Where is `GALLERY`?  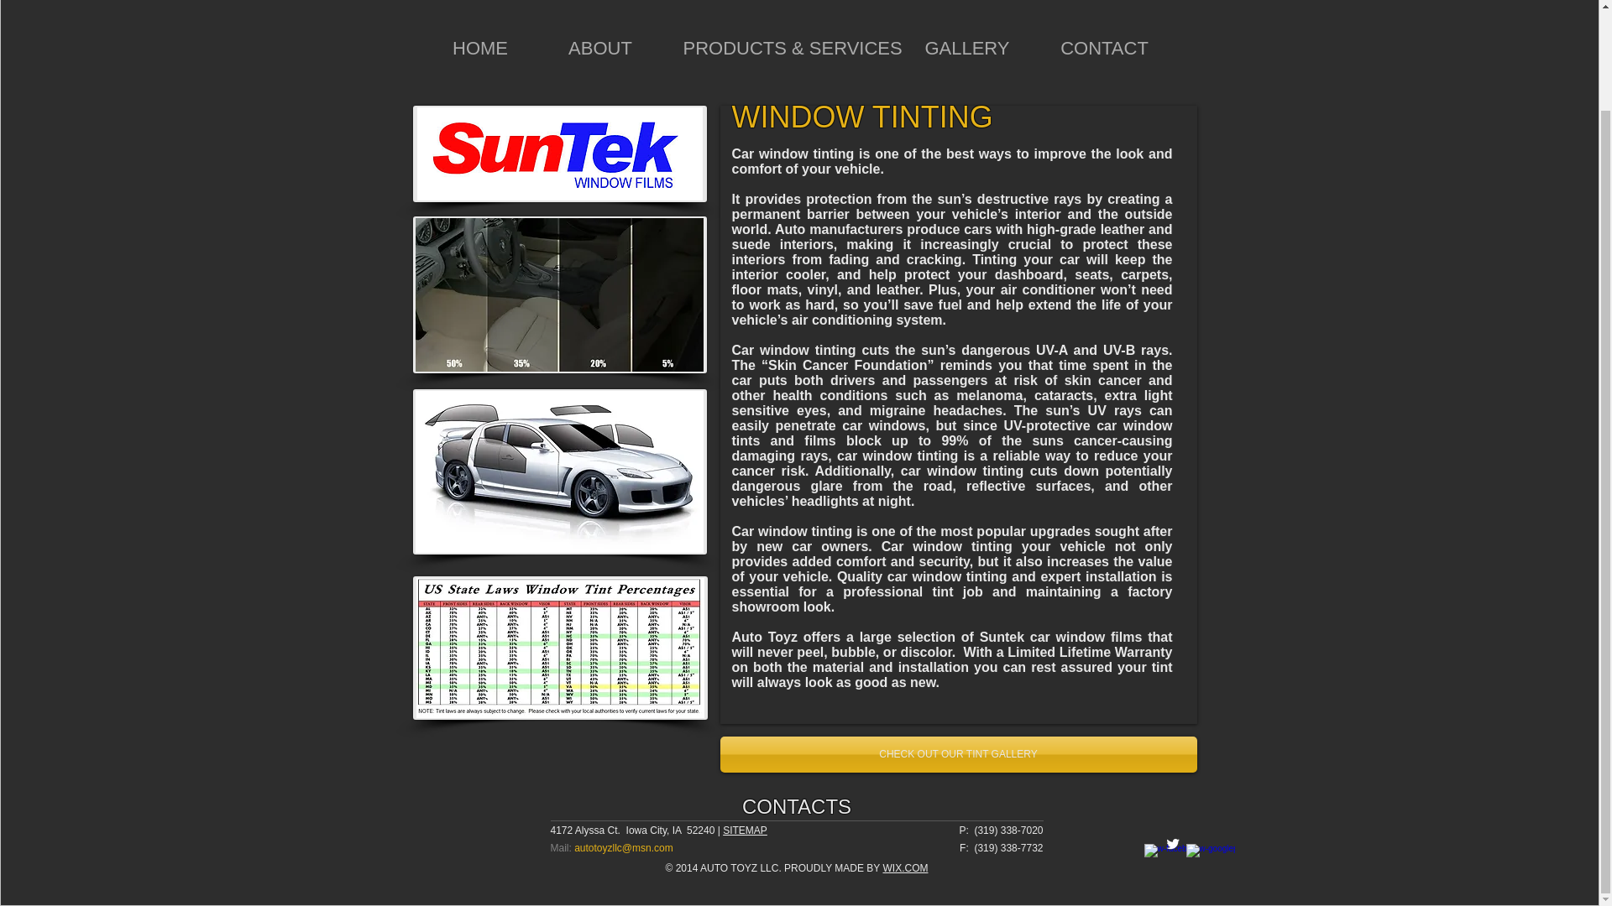 GALLERY is located at coordinates (966, 54).